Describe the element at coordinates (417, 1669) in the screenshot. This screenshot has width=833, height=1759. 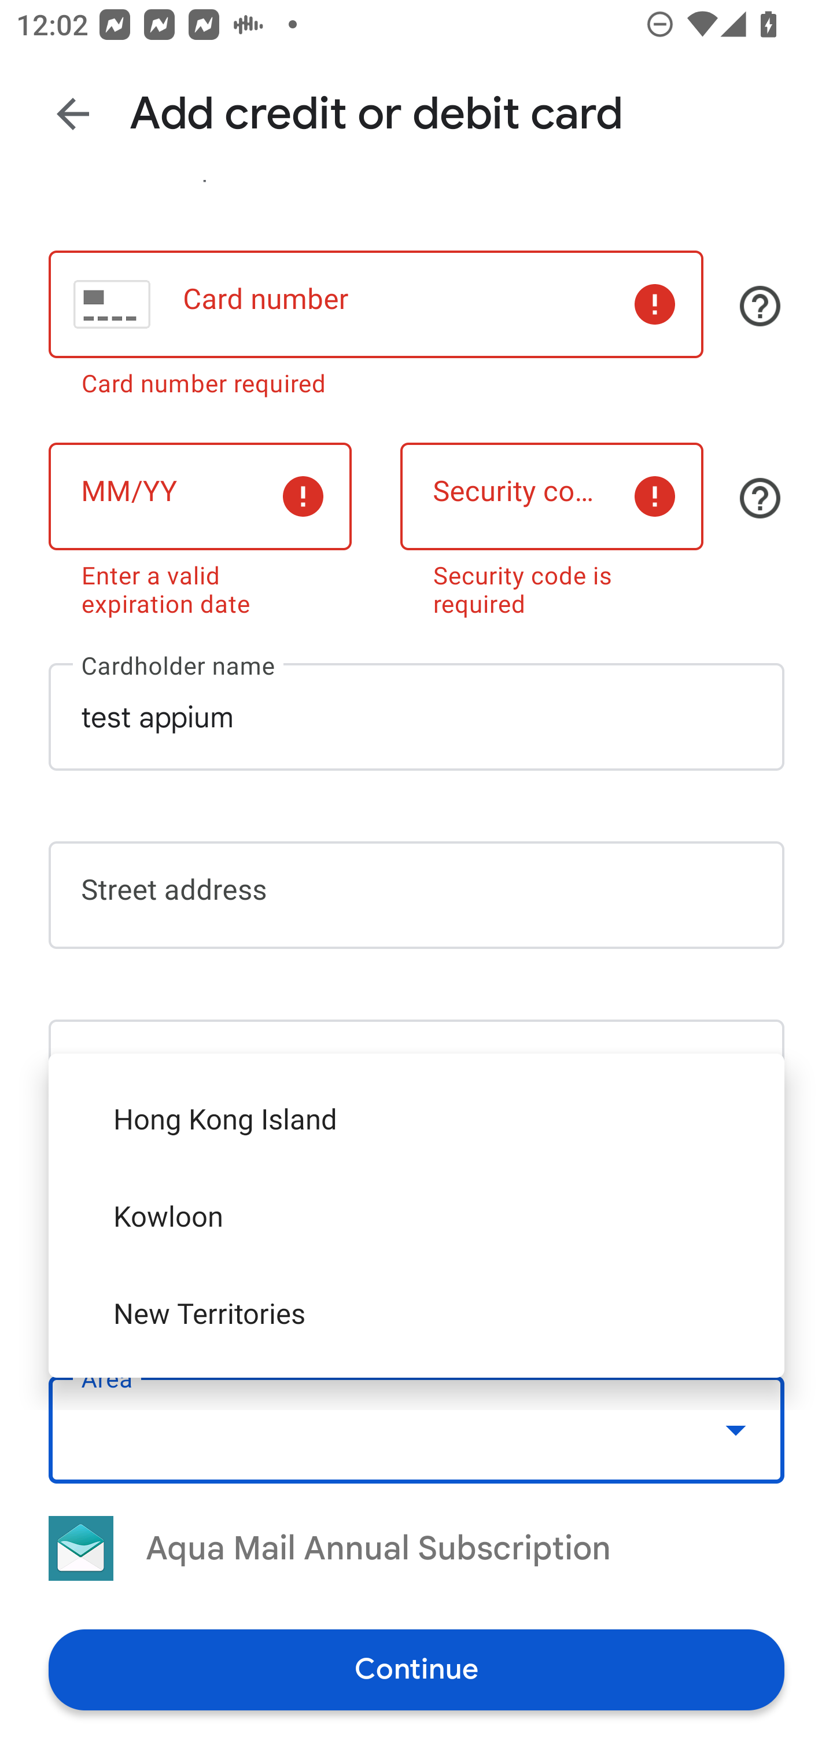
I see `Continue` at that location.